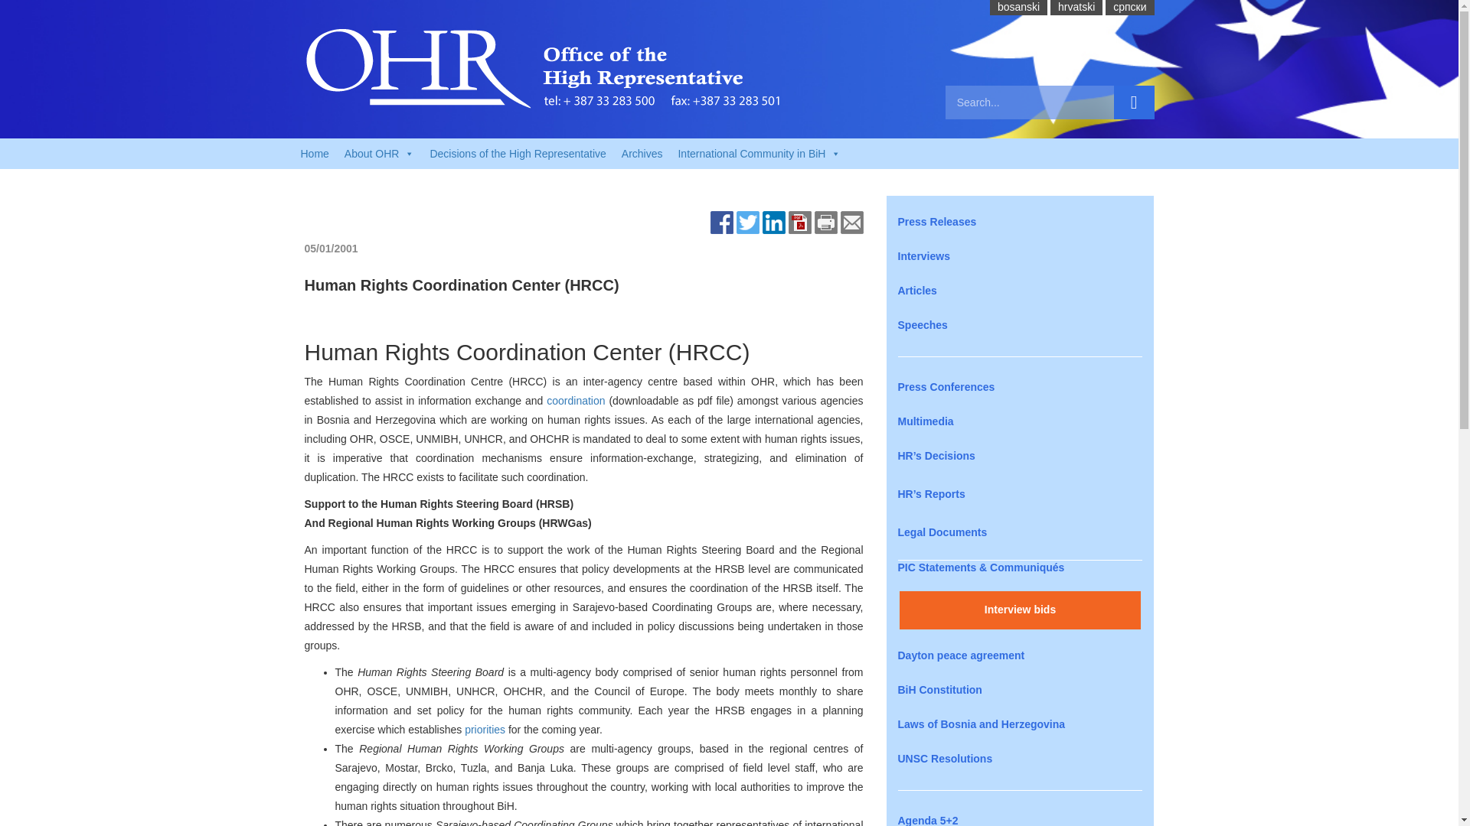 The width and height of the screenshot is (1470, 826). Describe the element at coordinates (721, 222) in the screenshot. I see `Share on Facebook!` at that location.